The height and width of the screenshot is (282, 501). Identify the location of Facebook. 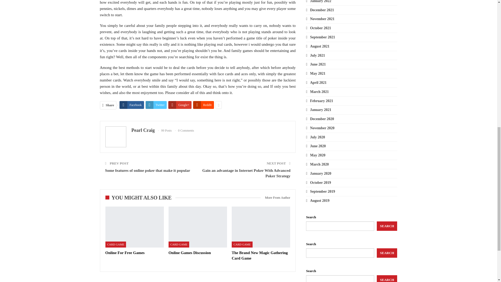
(132, 105).